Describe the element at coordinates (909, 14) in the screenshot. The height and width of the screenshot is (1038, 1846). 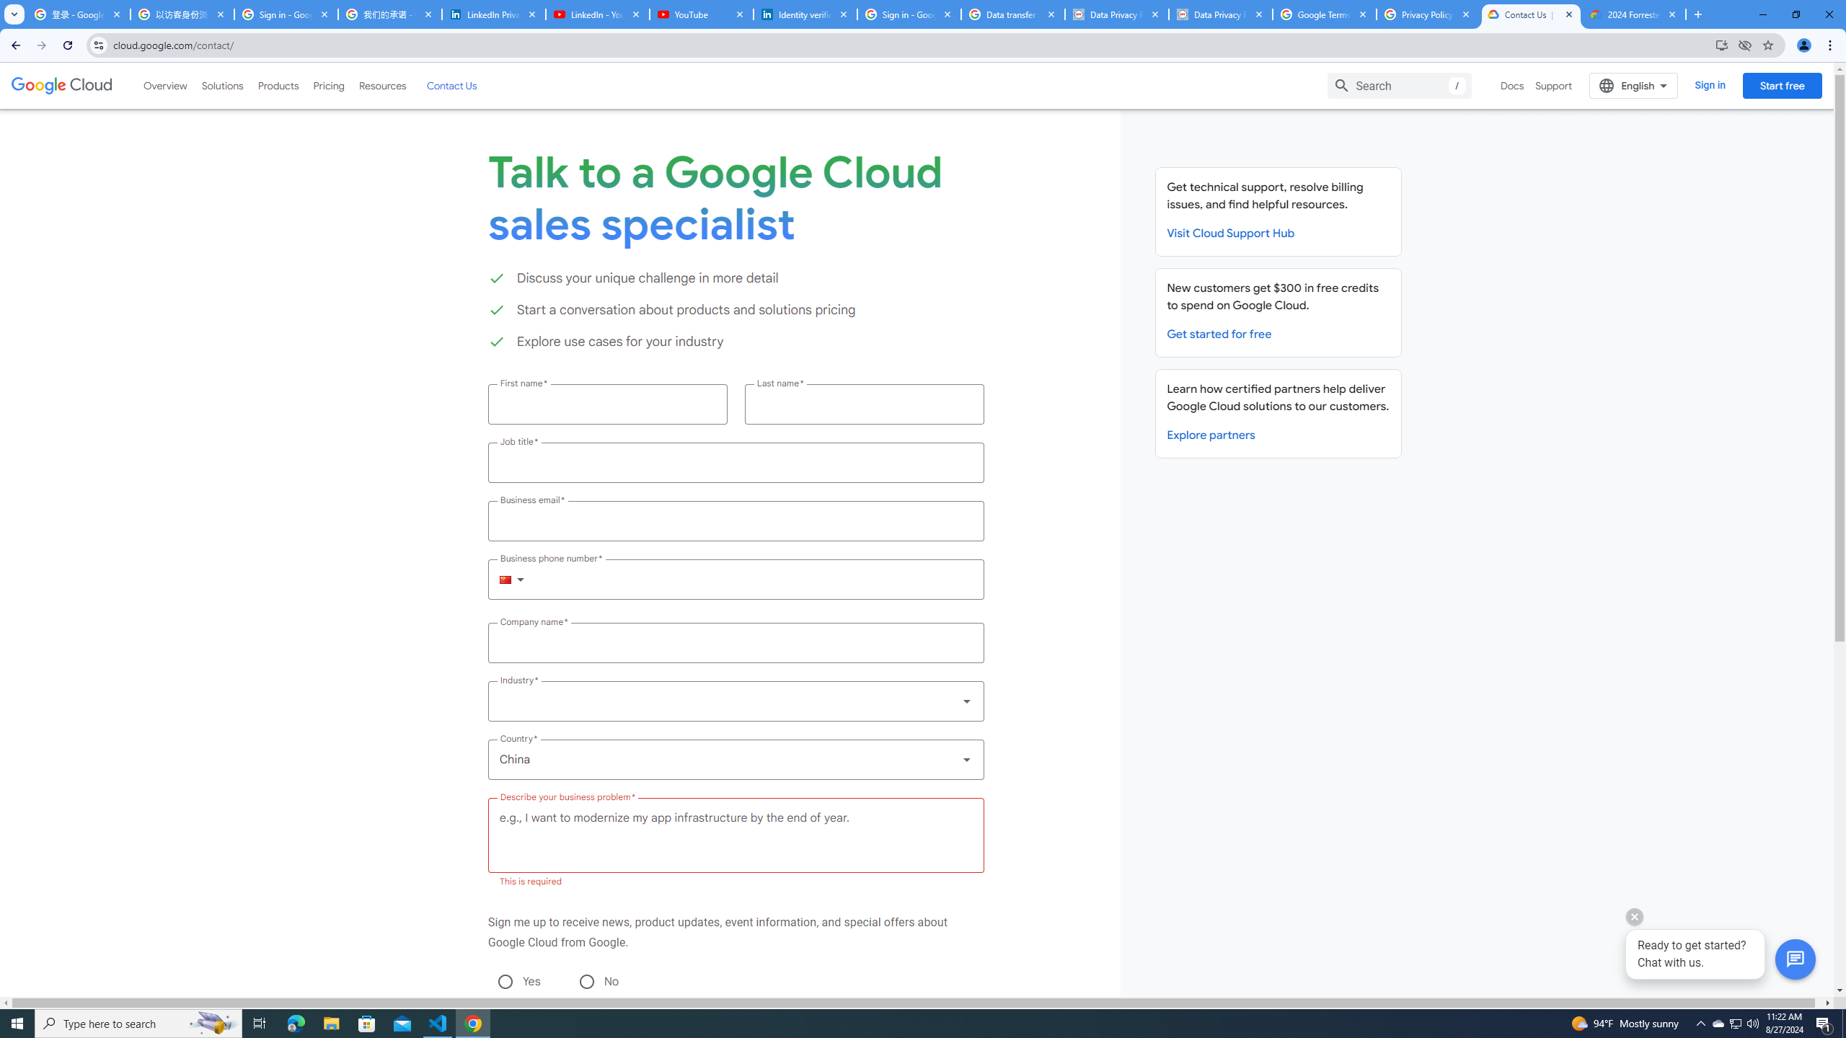
I see `Sign in - Google Accounts` at that location.